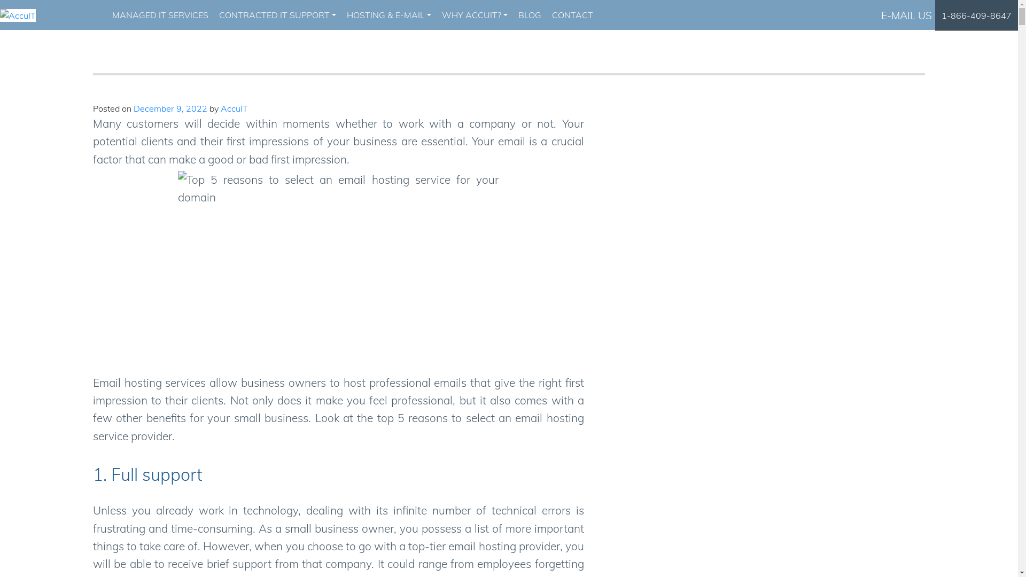  Describe the element at coordinates (530, 15) in the screenshot. I see `BLOG` at that location.